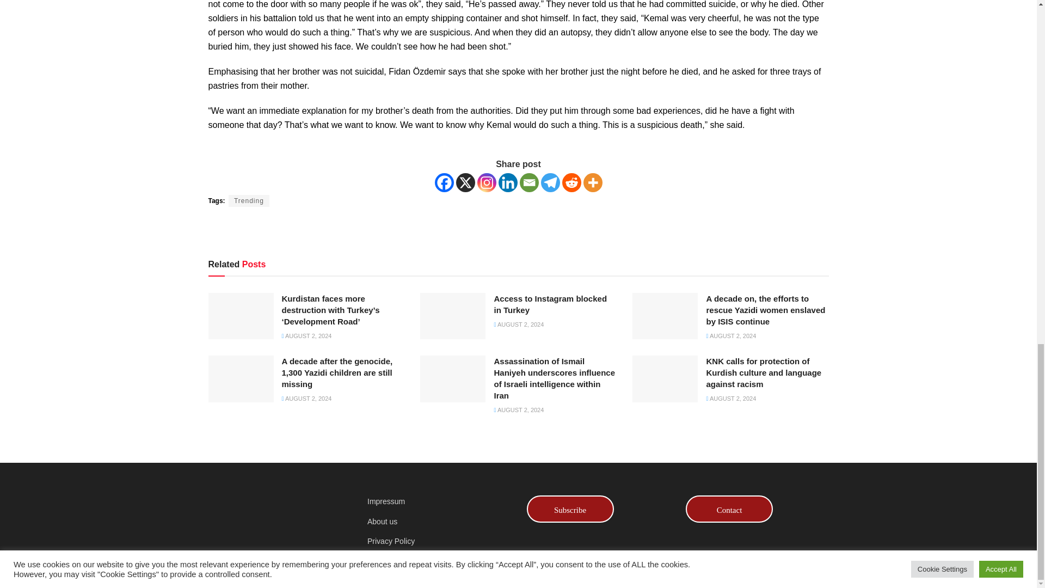  Describe the element at coordinates (507, 182) in the screenshot. I see `Linkedin` at that location.